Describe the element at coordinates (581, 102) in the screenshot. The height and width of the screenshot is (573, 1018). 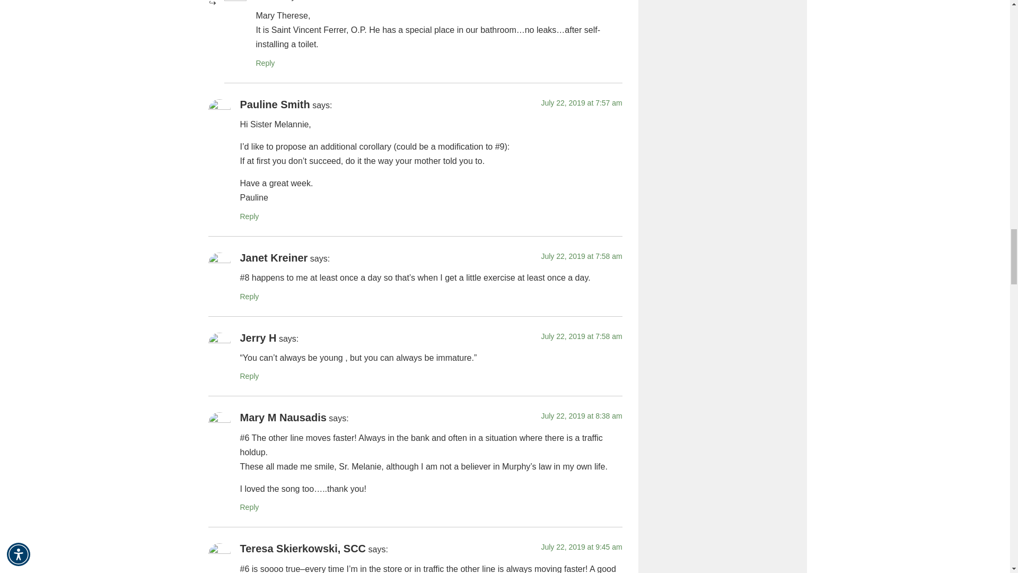
I see `July 22, 2019 at 7:57 am` at that location.